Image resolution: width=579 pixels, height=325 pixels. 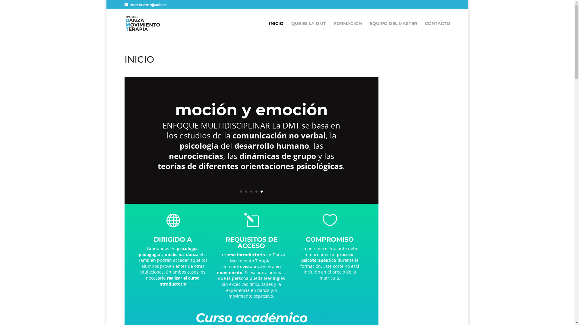 I want to click on INICIO, so click(x=276, y=29).